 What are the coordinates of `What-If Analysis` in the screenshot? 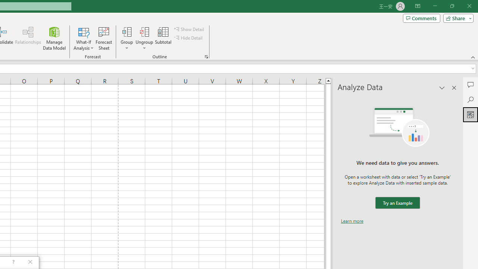 It's located at (84, 38).